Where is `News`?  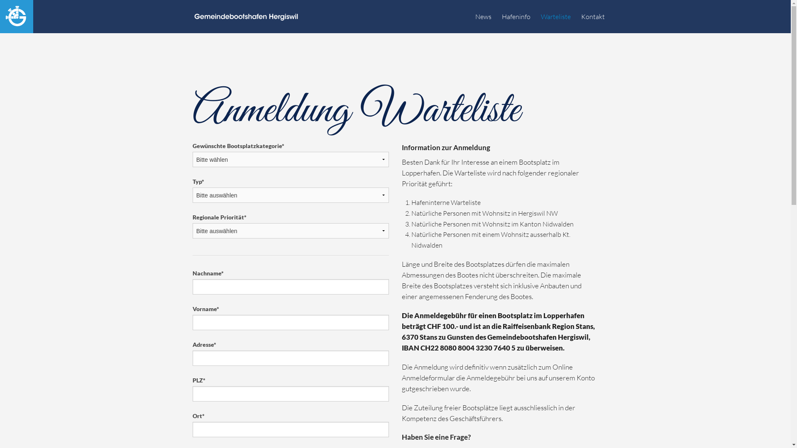 News is located at coordinates (483, 17).